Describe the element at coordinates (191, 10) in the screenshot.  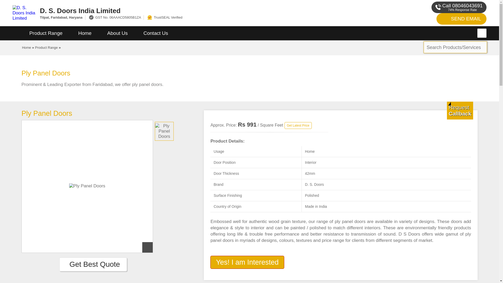
I see `D. S. Doors India Limited` at that location.